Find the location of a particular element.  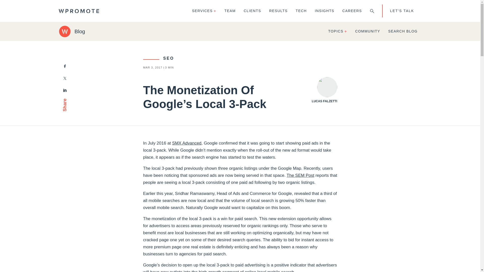

TECH is located at coordinates (301, 11).